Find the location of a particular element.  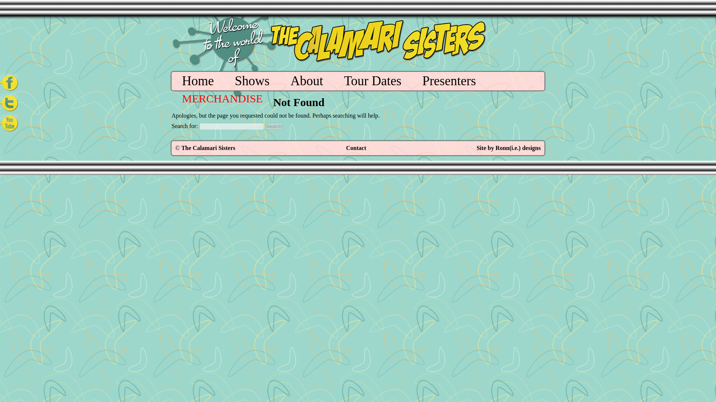

About is located at coordinates (307, 81).